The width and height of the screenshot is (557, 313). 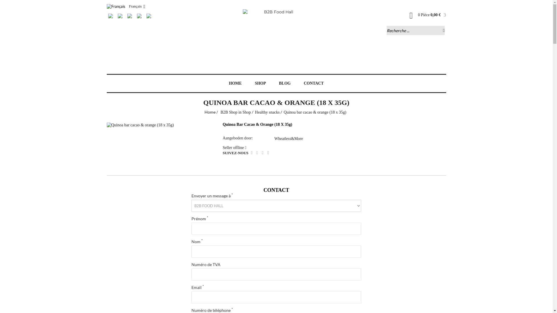 What do you see at coordinates (268, 154) in the screenshot?
I see `Pinterest` at bounding box center [268, 154].